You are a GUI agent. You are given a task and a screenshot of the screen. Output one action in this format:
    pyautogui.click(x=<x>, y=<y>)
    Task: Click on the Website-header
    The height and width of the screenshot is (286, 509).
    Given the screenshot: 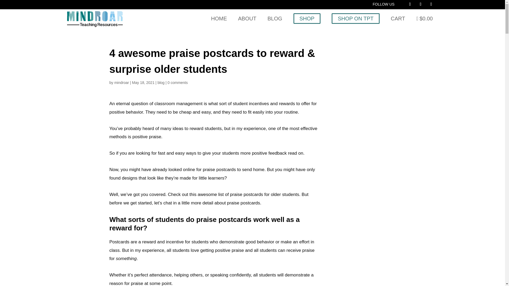 What is the action you would take?
    pyautogui.click(x=94, y=19)
    